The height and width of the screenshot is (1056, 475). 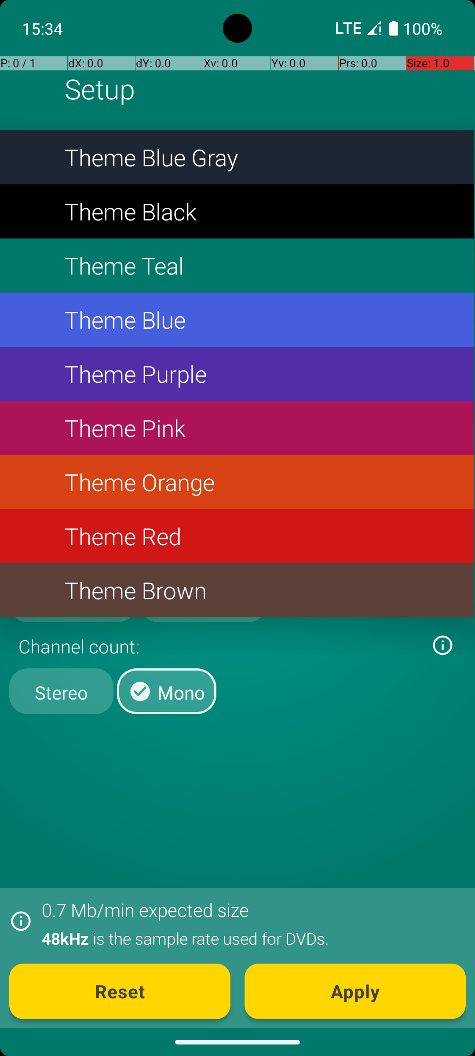 What do you see at coordinates (237, 266) in the screenshot?
I see `Theme Teal` at bounding box center [237, 266].